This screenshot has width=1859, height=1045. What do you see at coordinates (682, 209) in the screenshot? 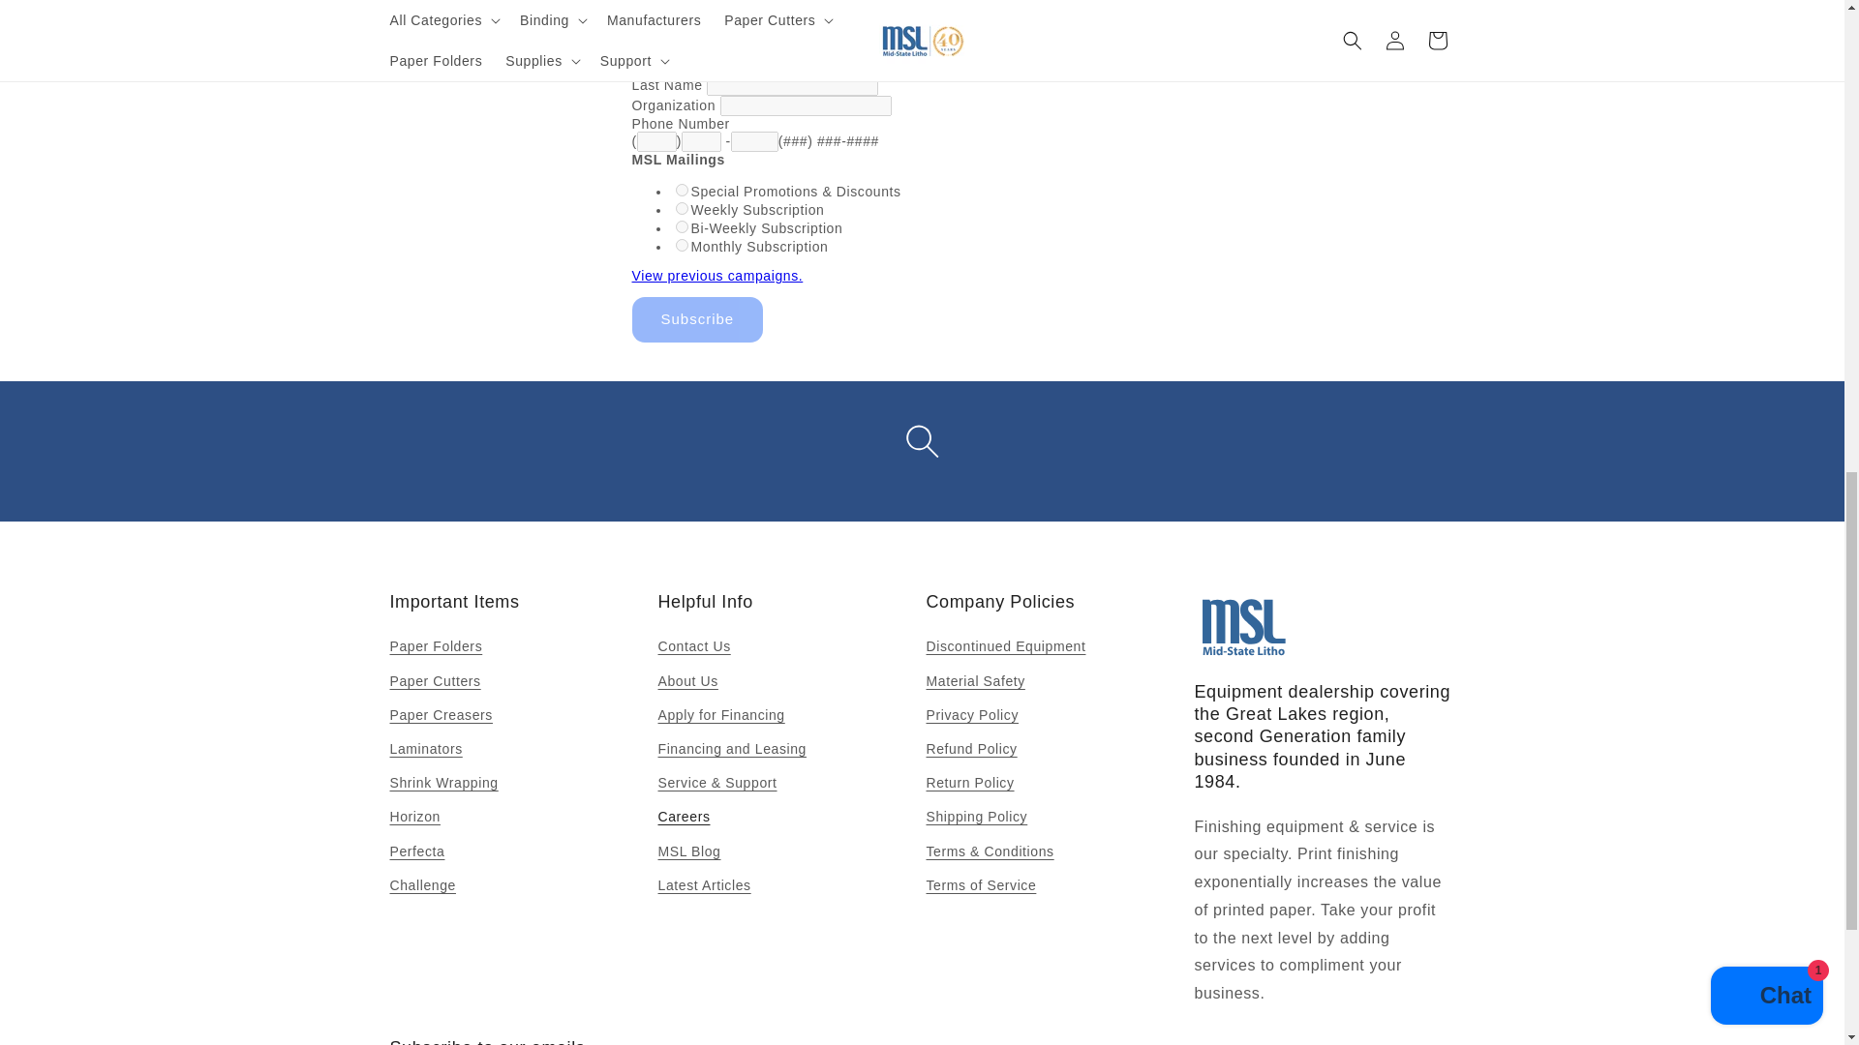
I see `Weekly Subscription` at bounding box center [682, 209].